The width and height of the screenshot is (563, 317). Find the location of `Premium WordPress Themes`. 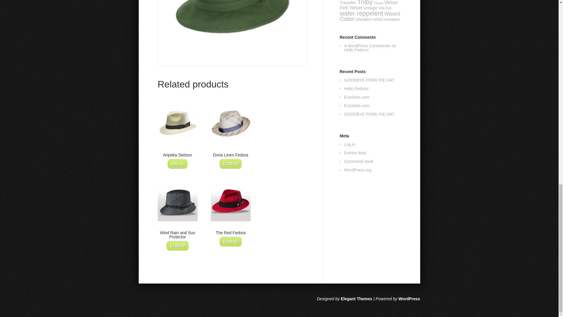

Premium WordPress Themes is located at coordinates (356, 299).